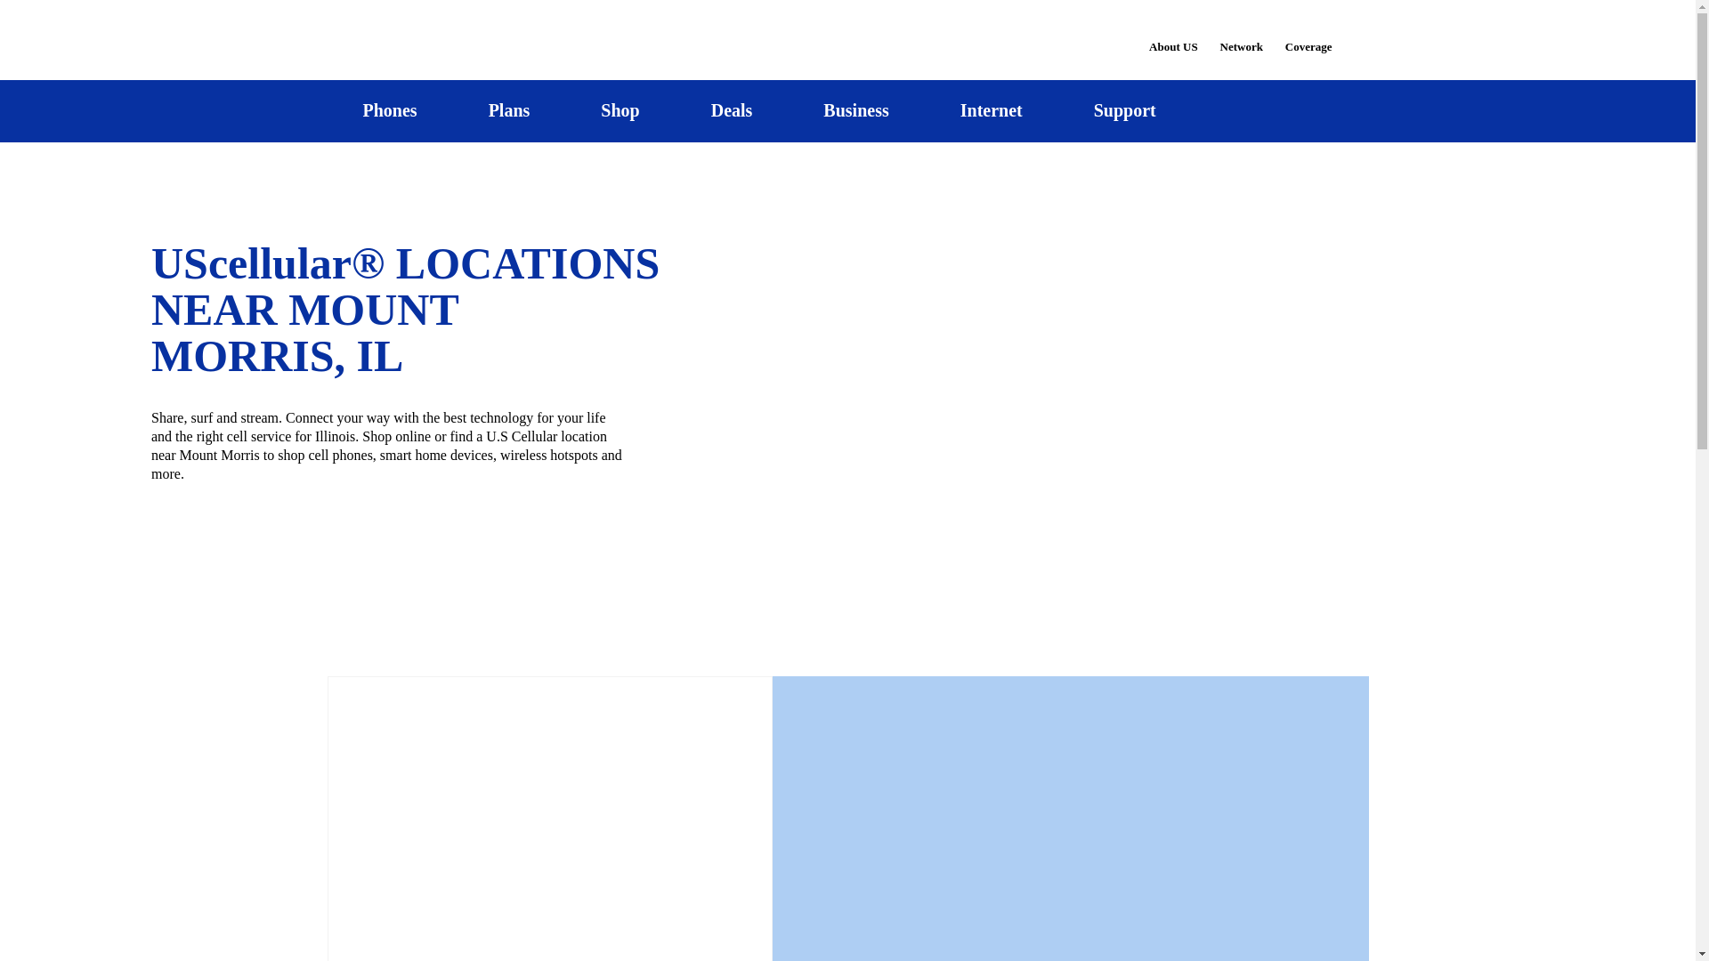 This screenshot has height=961, width=1709. I want to click on Internet, so click(991, 110).